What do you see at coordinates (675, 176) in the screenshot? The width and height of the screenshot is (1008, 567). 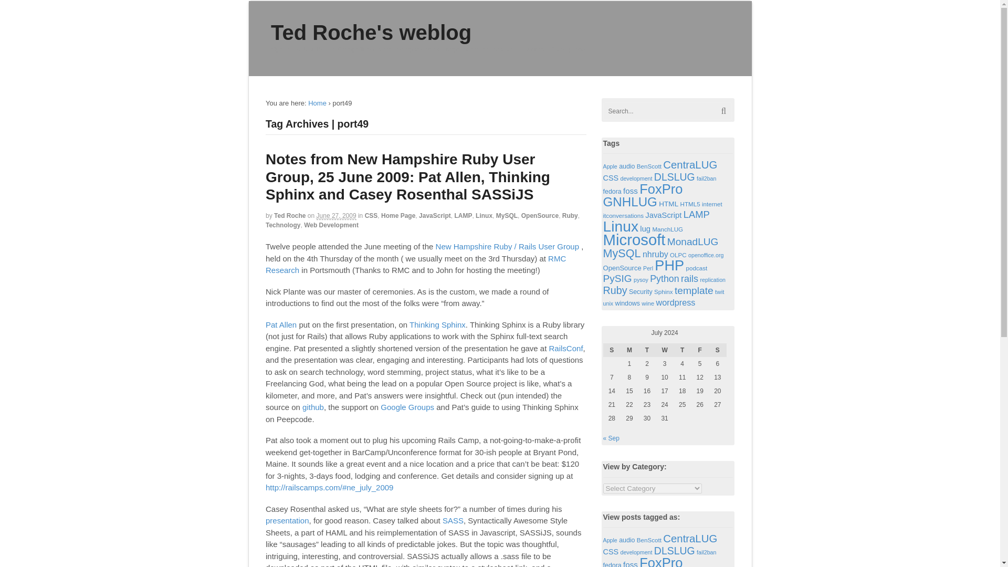 I see `DLSLUG` at bounding box center [675, 176].